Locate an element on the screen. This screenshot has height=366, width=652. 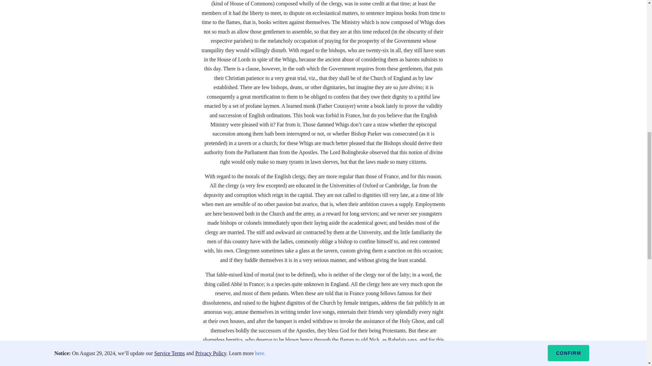
CONTENTS is located at coordinates (284, 363).